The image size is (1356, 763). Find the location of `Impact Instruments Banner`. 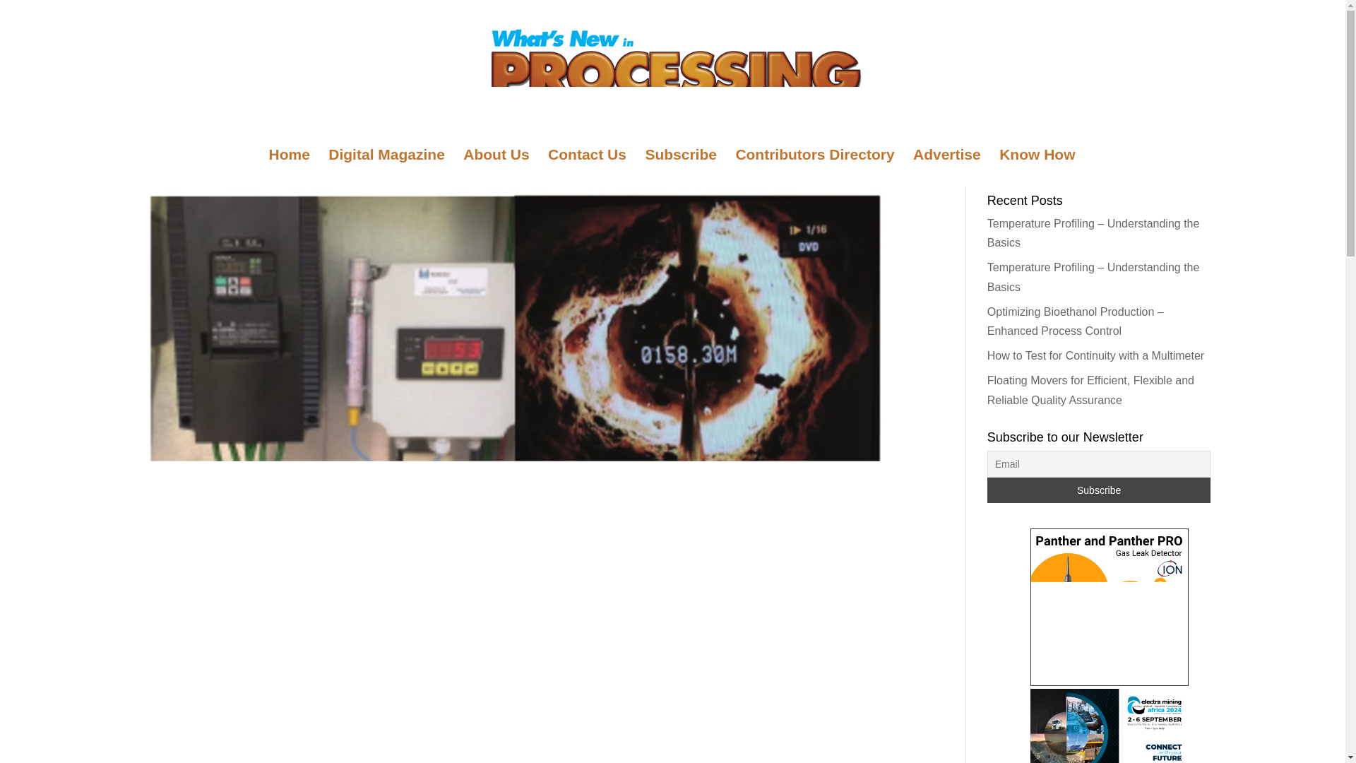

Impact Instruments Banner is located at coordinates (1109, 607).